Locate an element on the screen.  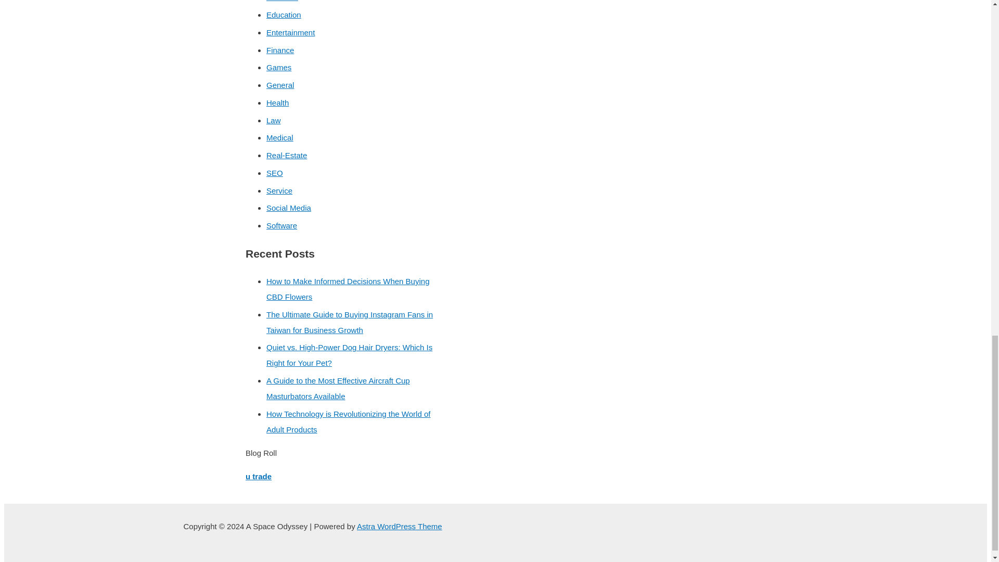
Social Media is located at coordinates (288, 208).